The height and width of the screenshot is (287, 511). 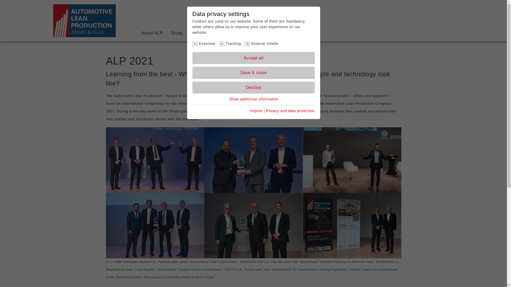 What do you see at coordinates (177, 33) in the screenshot?
I see `Study` at bounding box center [177, 33].